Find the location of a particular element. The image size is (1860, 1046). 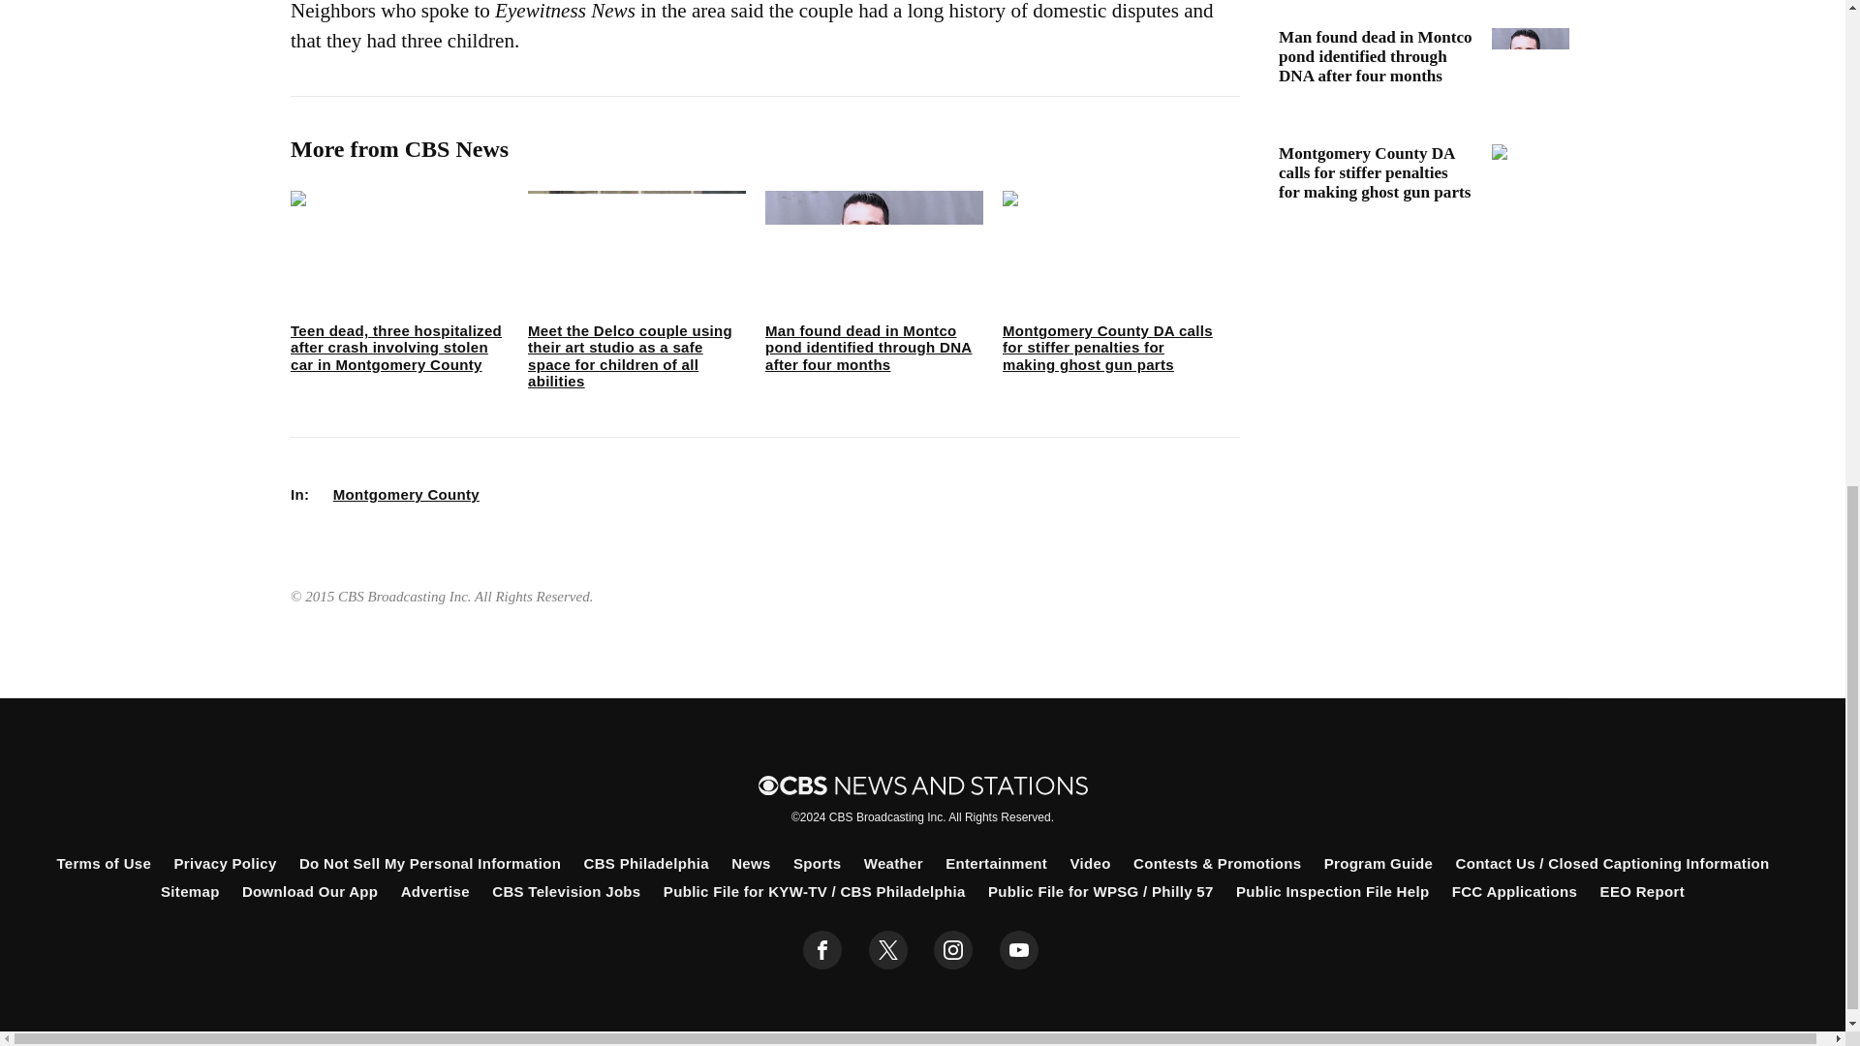

instagram is located at coordinates (953, 950).